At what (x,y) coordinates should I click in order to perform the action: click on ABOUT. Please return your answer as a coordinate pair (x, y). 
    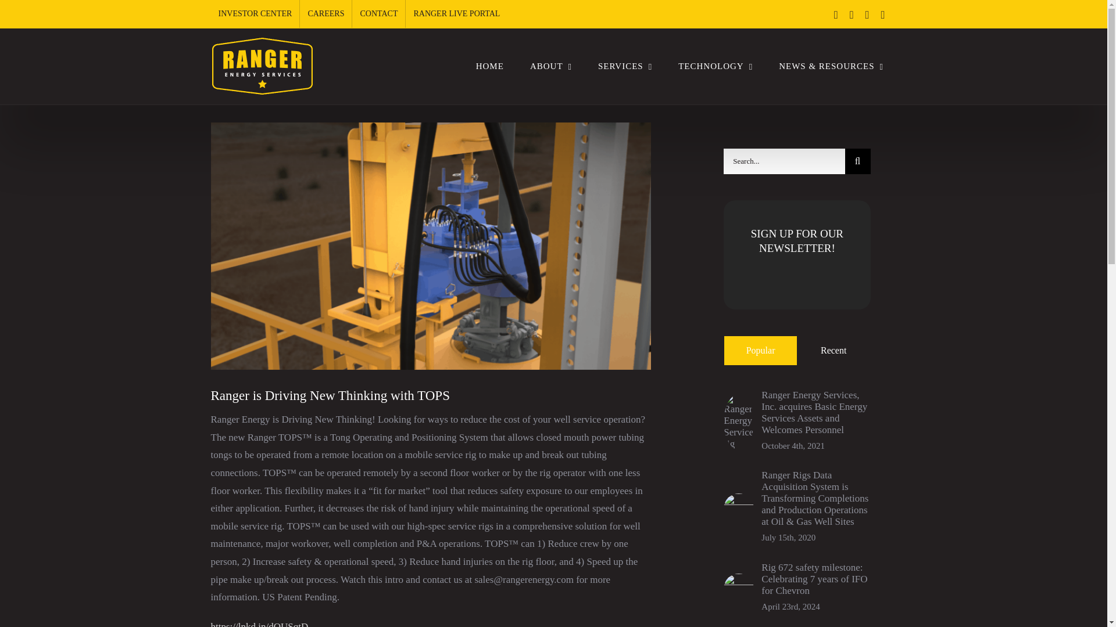
    Looking at the image, I should click on (550, 66).